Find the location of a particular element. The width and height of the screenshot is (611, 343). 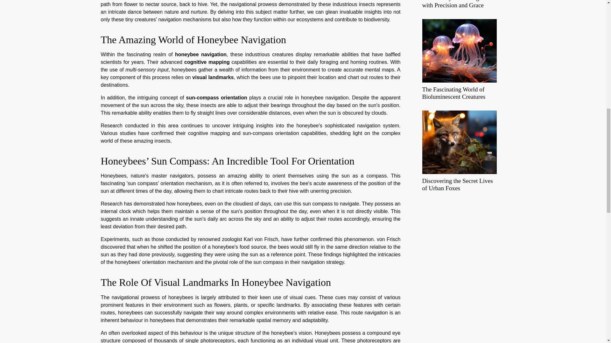

How Honeybees Navigate with Precision and Grace is located at coordinates (454, 4).